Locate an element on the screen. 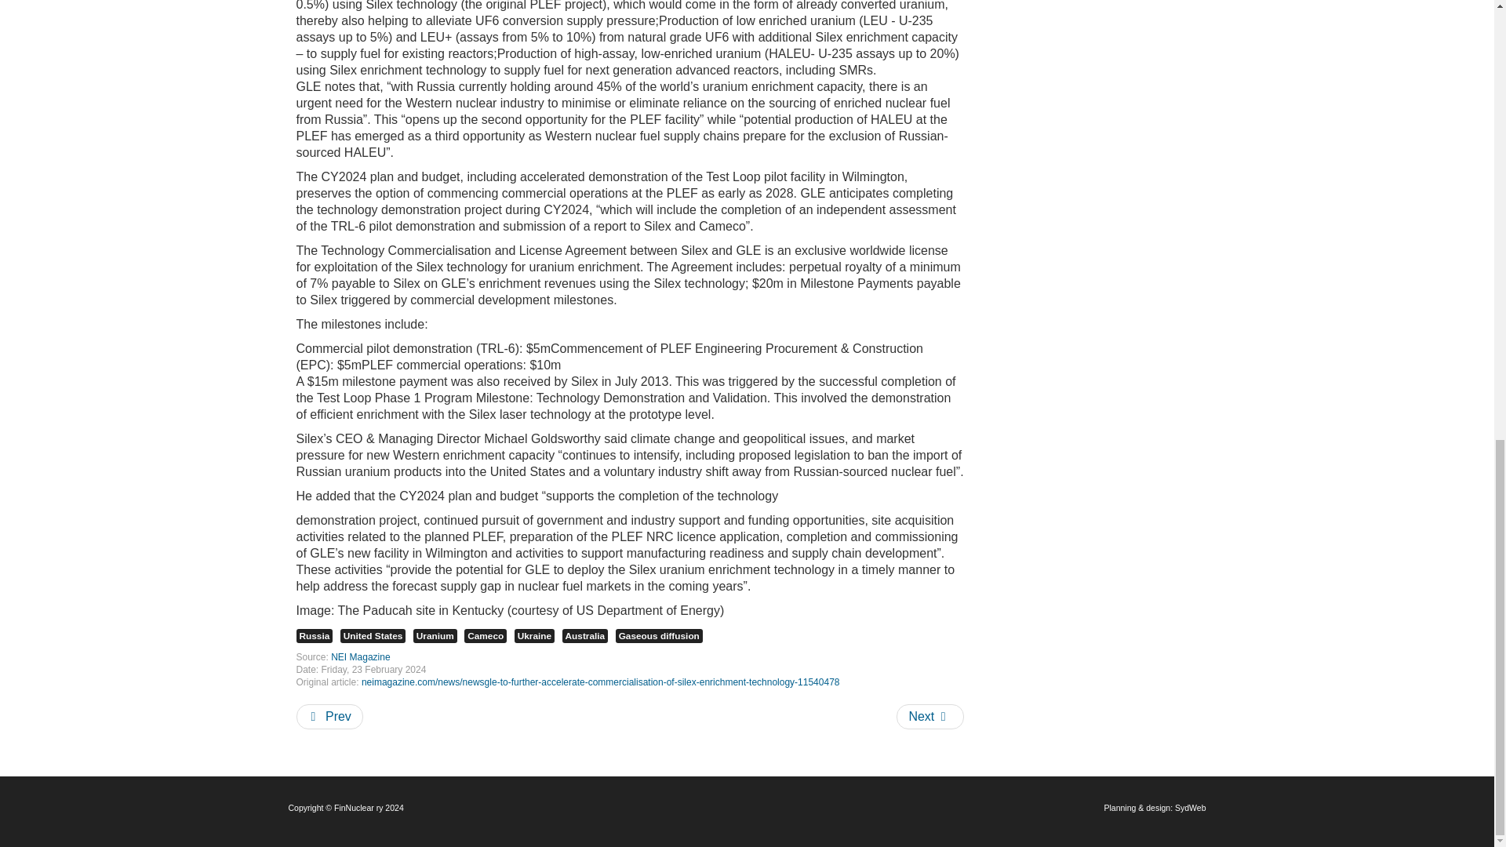  Ukraine is located at coordinates (534, 635).